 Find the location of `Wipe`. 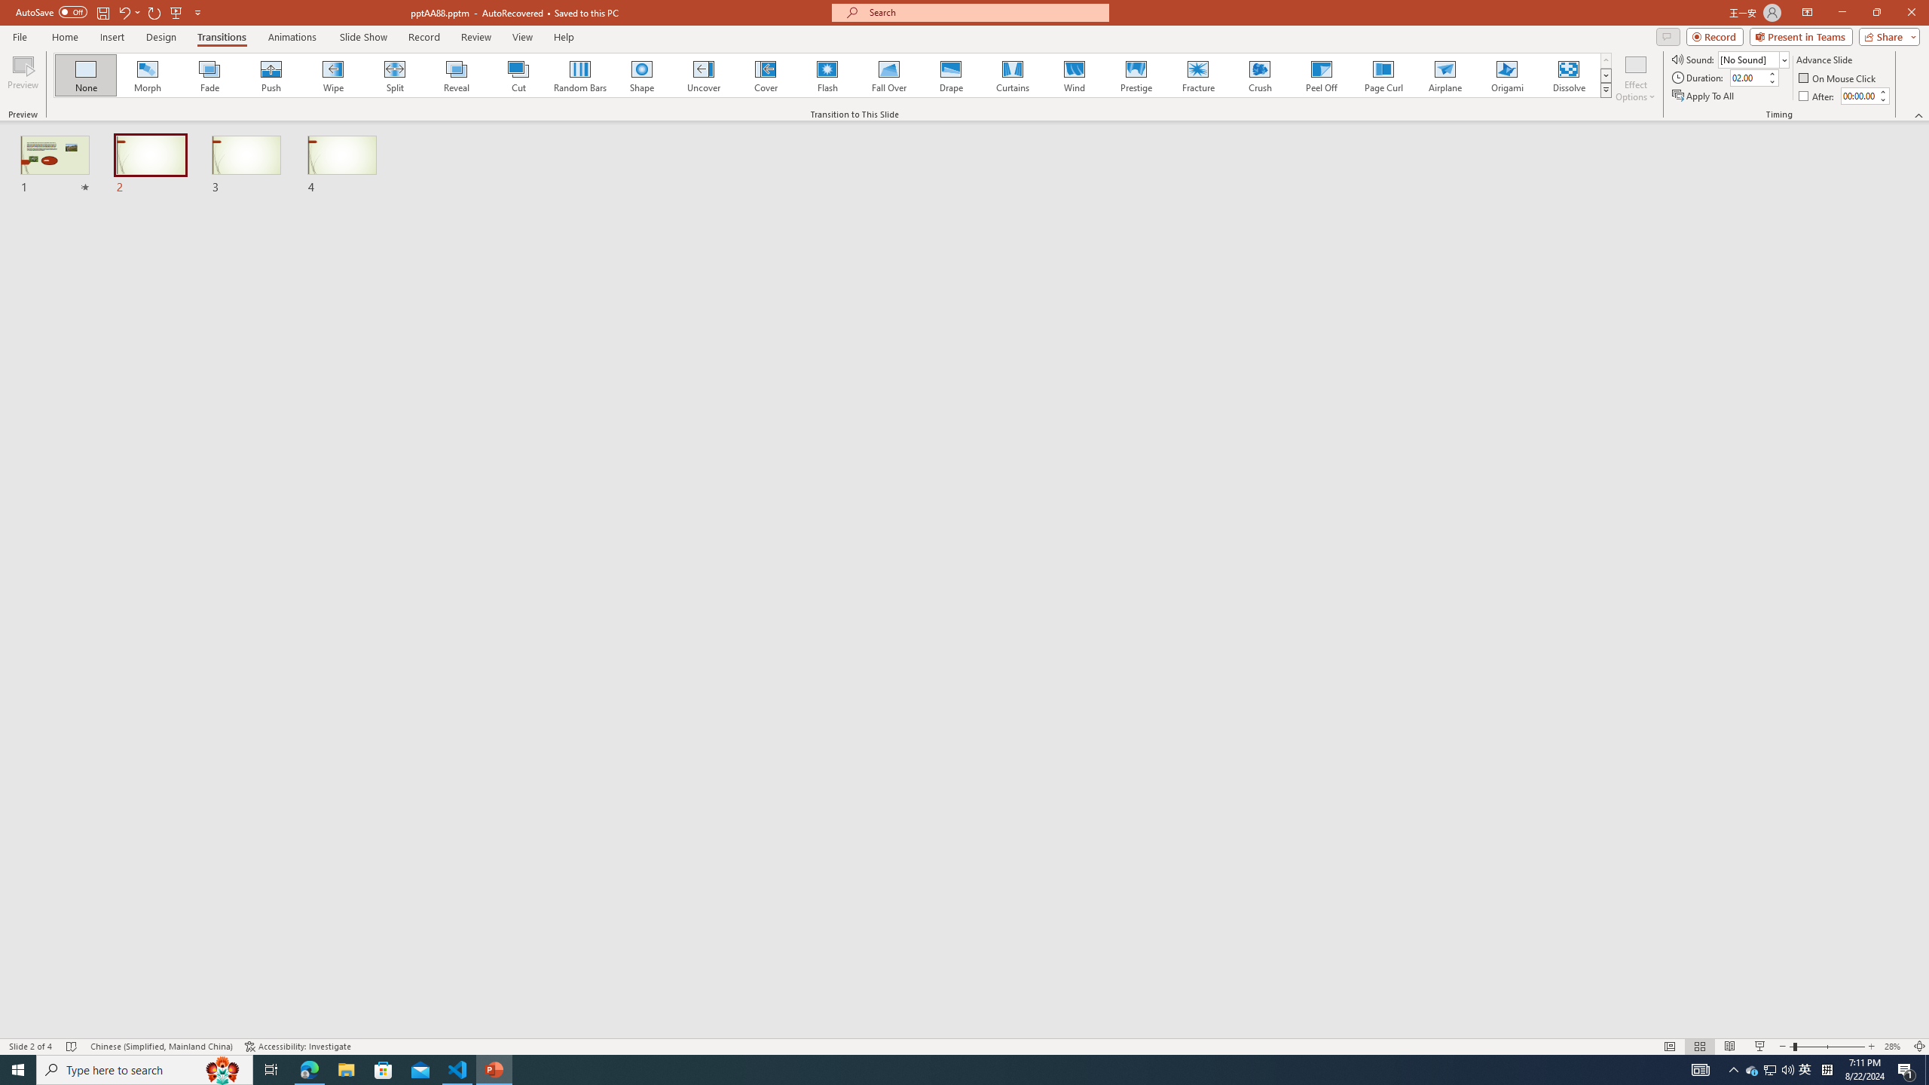

Wipe is located at coordinates (333, 75).